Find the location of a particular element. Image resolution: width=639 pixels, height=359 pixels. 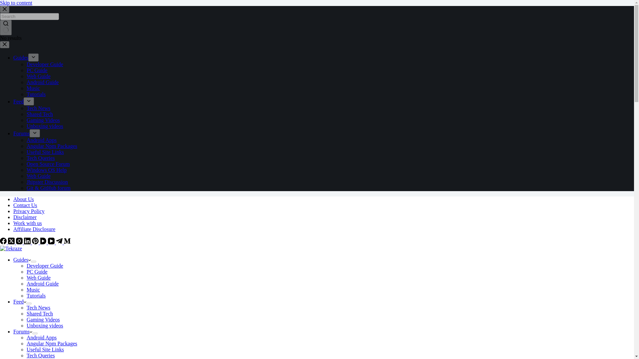

Tech News is located at coordinates (39, 108).